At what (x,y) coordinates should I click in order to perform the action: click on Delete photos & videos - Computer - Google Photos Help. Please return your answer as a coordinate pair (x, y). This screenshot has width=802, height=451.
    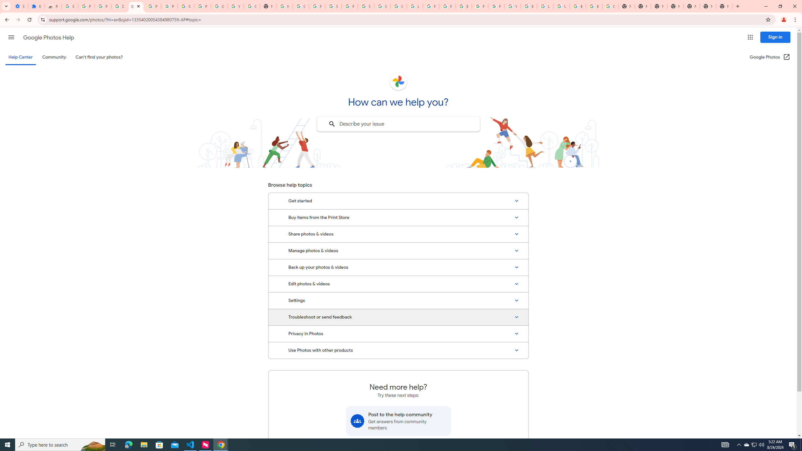
    Looking at the image, I should click on (119, 6).